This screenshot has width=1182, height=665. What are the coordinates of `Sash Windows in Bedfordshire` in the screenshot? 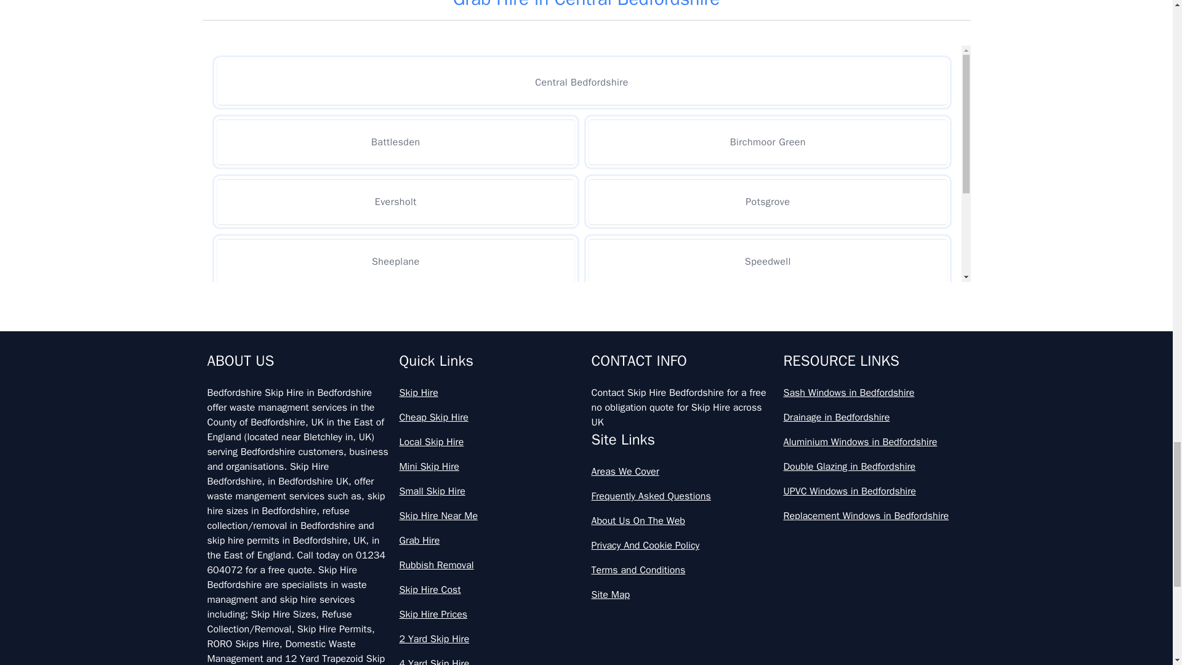 It's located at (874, 393).